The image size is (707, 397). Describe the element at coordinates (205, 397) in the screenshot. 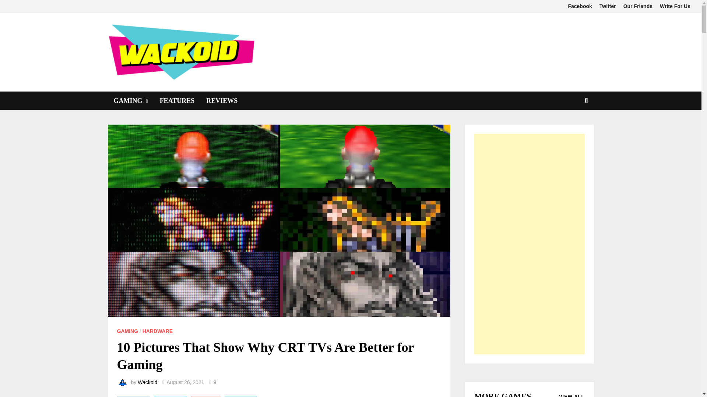

I see `PIN IT` at that location.